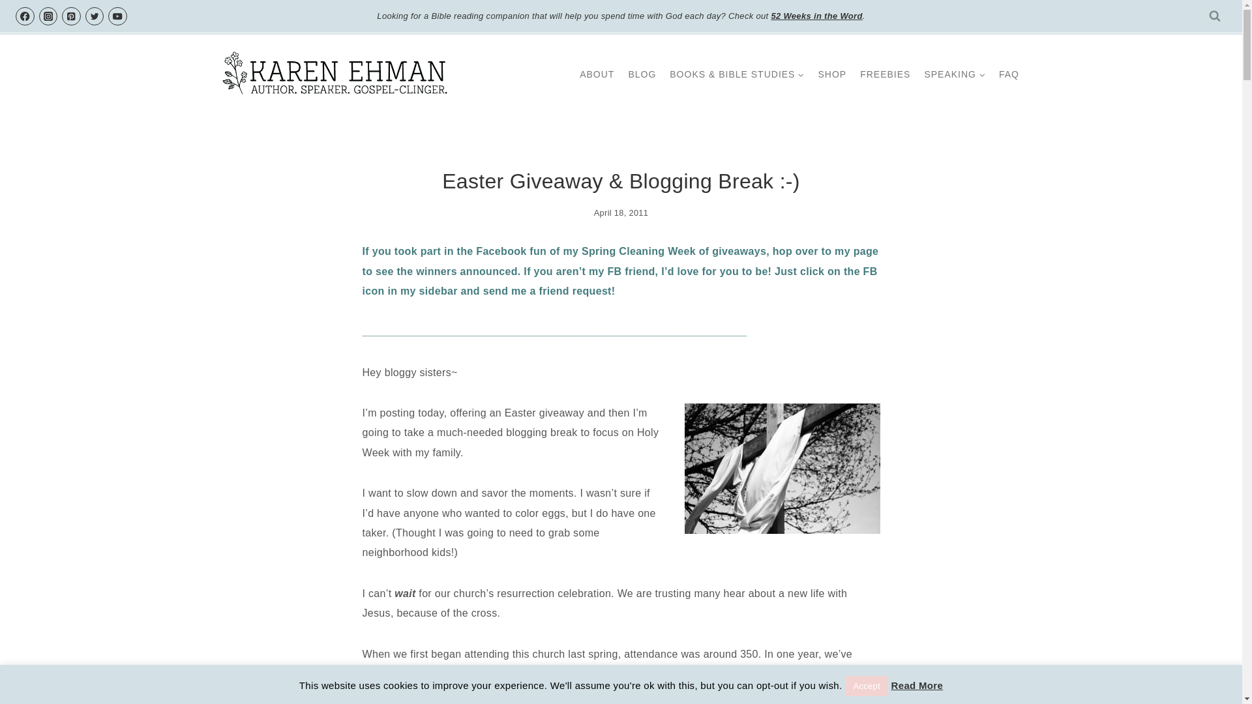 The image size is (1252, 704). Describe the element at coordinates (832, 74) in the screenshot. I see `SHOP` at that location.